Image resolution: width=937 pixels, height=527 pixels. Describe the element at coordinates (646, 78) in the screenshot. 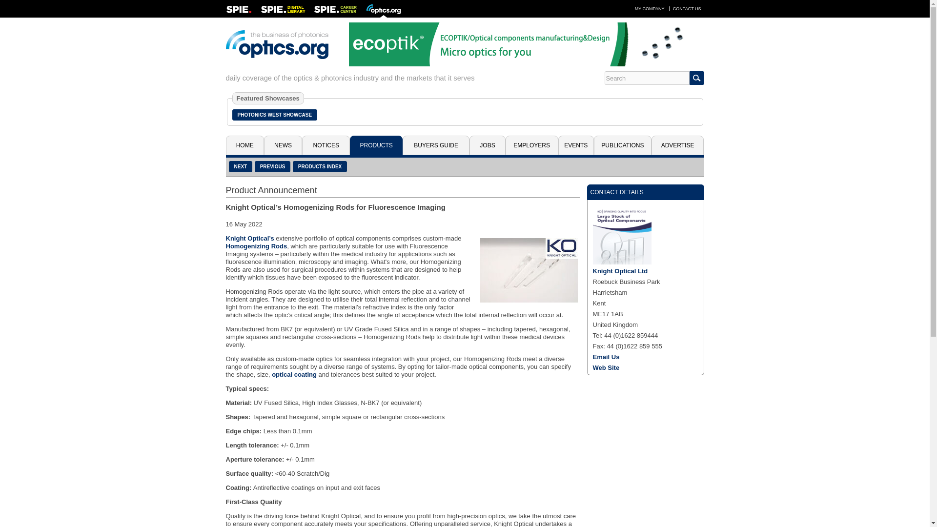

I see `Search` at that location.